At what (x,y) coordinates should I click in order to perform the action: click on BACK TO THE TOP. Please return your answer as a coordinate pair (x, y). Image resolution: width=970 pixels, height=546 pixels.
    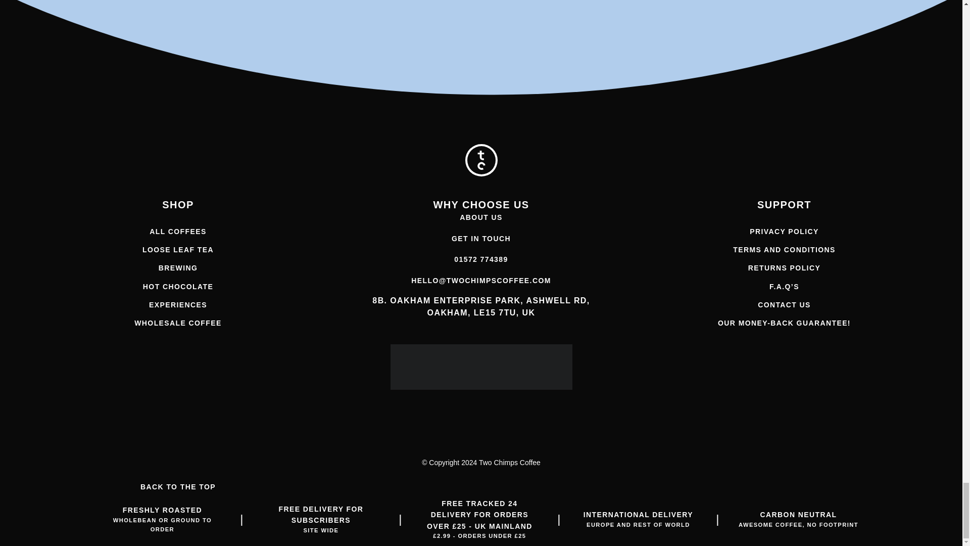
    Looking at the image, I should click on (178, 486).